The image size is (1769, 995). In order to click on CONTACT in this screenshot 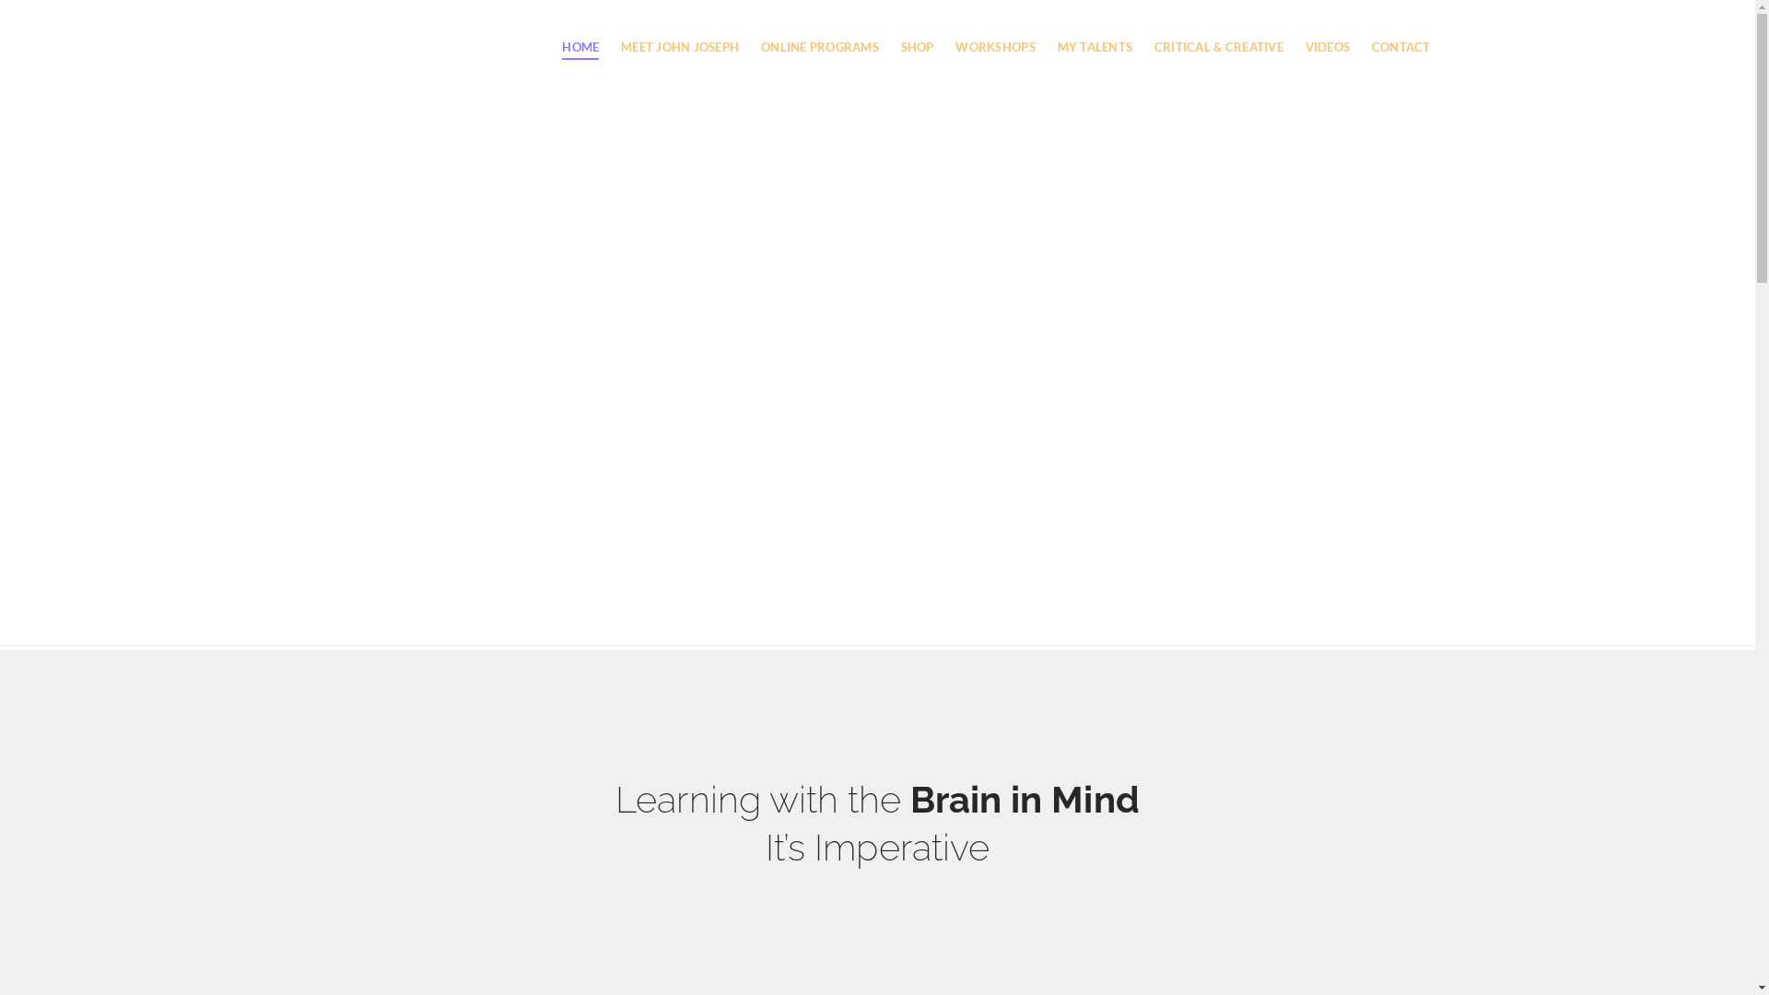, I will do `click(1396, 20)`.